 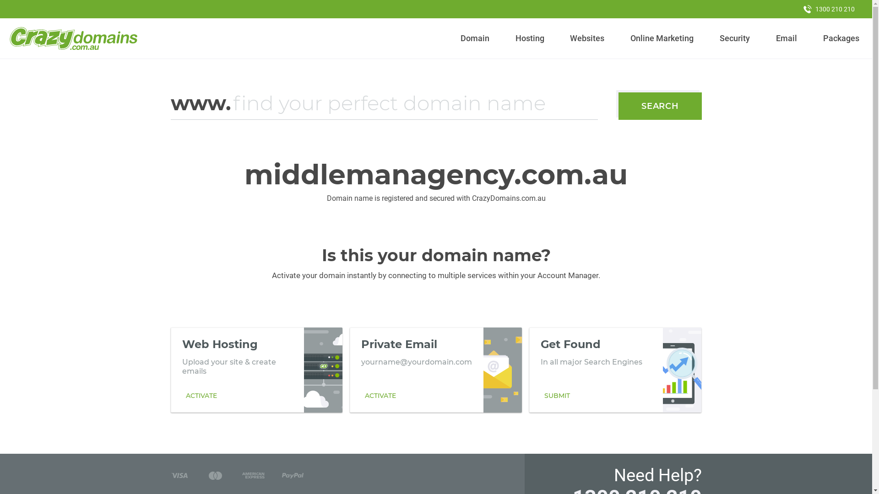 I want to click on SEARCH, so click(x=660, y=106).